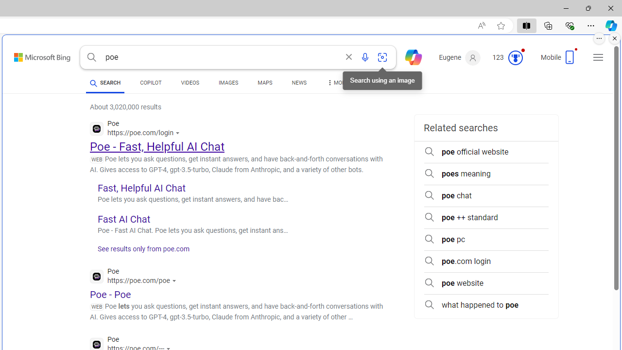 This screenshot has width=622, height=350. Describe the element at coordinates (157, 147) in the screenshot. I see `Poe - Fast, Helpful AI Chat` at that location.